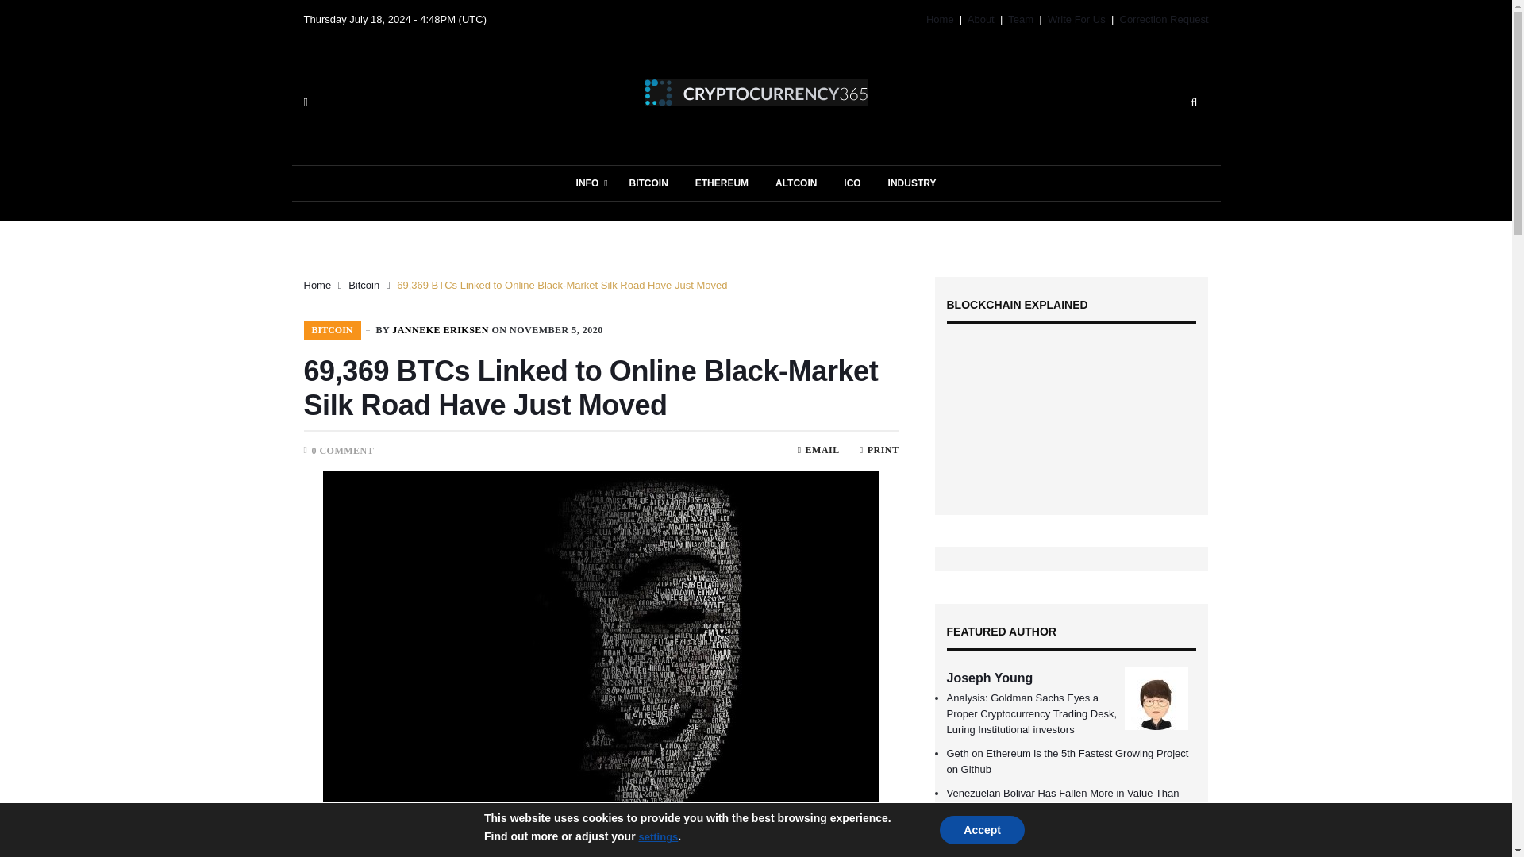 This screenshot has width=1524, height=857. What do you see at coordinates (440, 330) in the screenshot?
I see `Posts by Janneke Eriksen` at bounding box center [440, 330].